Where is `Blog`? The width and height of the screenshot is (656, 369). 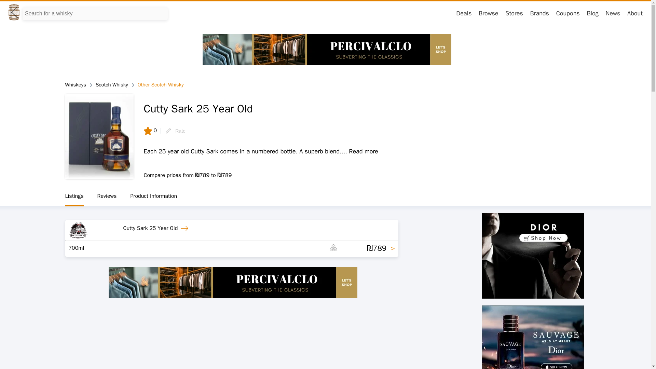
Blog is located at coordinates (592, 13).